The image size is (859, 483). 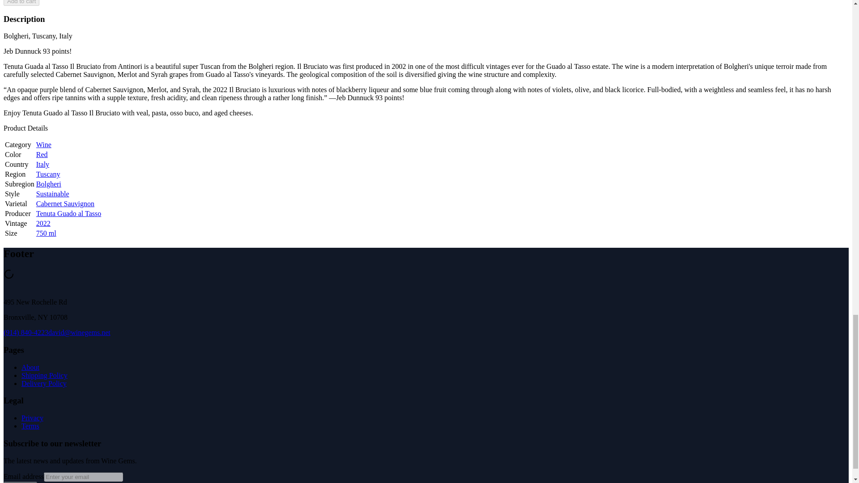 I want to click on Wine, so click(x=44, y=144).